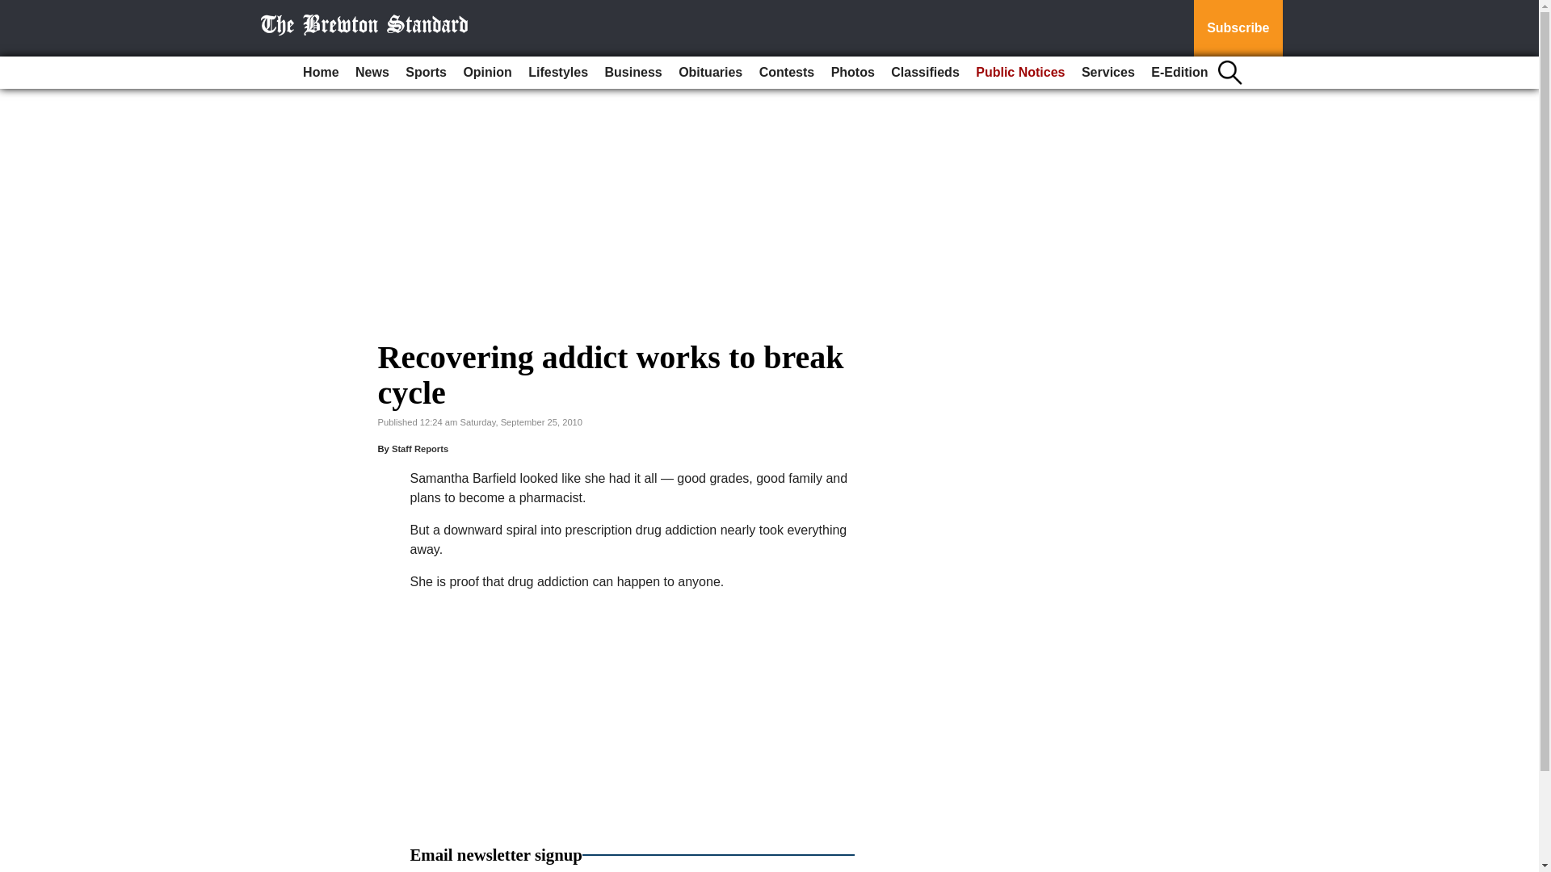 Image resolution: width=1551 pixels, height=872 pixels. I want to click on Obituaries, so click(710, 73).